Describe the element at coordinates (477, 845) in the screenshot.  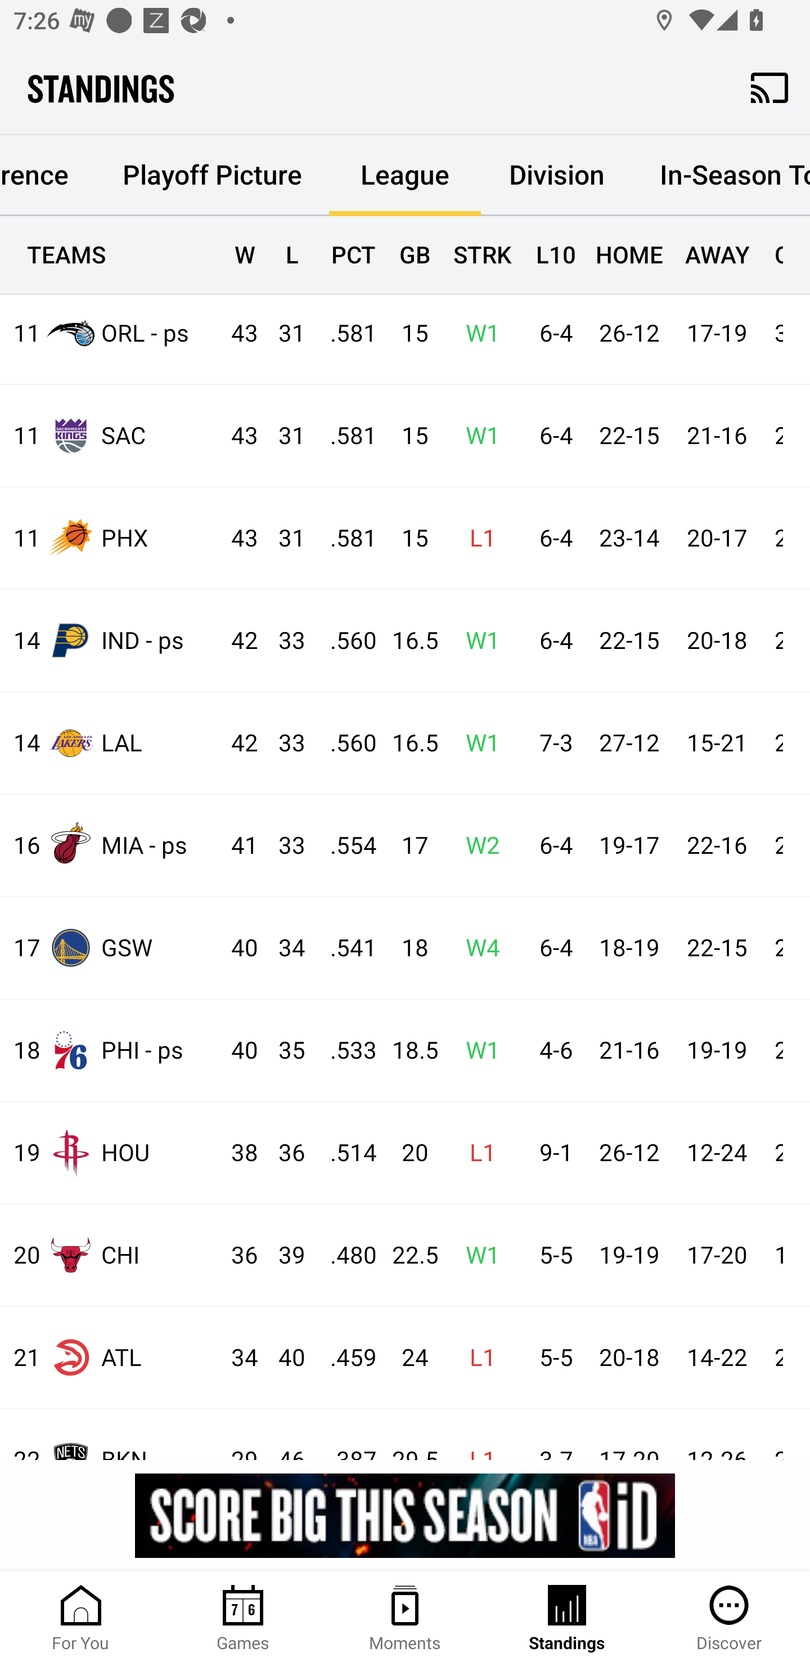
I see `W2` at that location.